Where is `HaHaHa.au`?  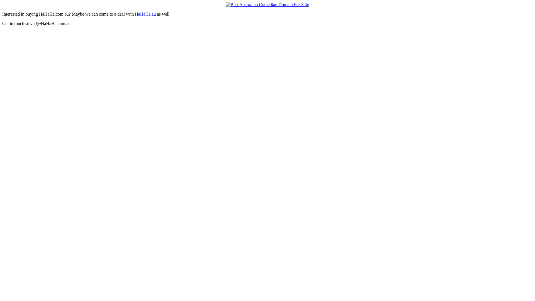
HaHaHa.au is located at coordinates (145, 14).